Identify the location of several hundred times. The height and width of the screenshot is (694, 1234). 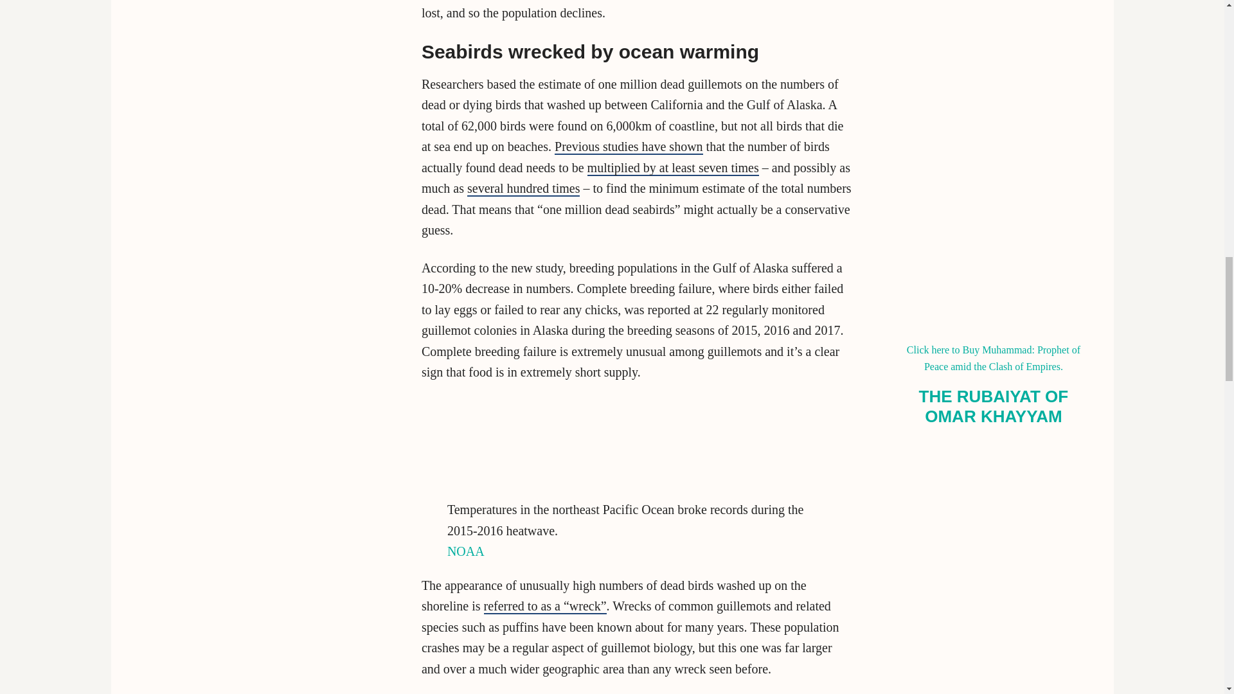
(523, 188).